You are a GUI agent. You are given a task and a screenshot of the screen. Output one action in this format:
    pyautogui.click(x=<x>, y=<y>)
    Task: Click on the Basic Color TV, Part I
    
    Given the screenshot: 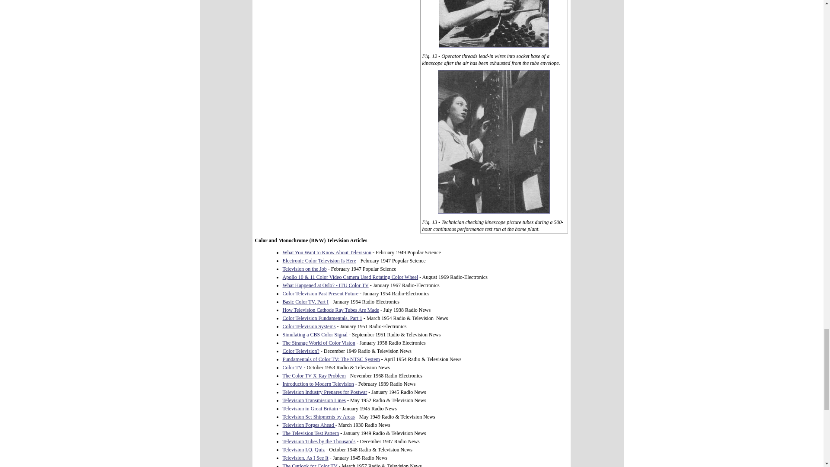 What is the action you would take?
    pyautogui.click(x=306, y=302)
    